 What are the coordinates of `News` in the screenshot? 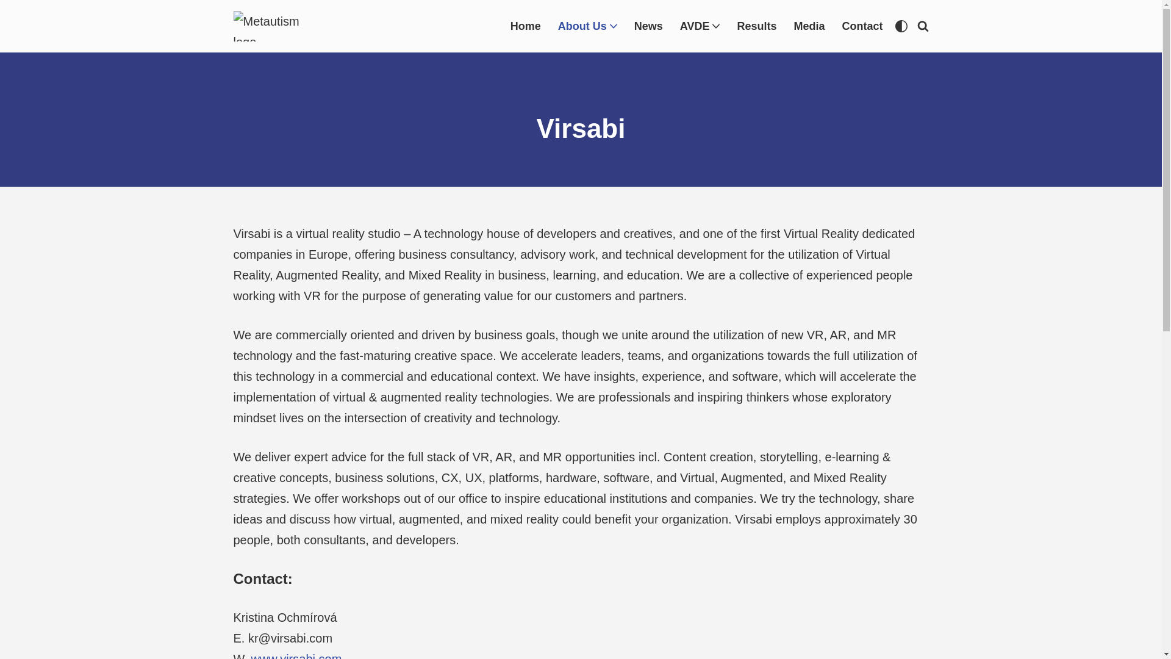 It's located at (648, 26).